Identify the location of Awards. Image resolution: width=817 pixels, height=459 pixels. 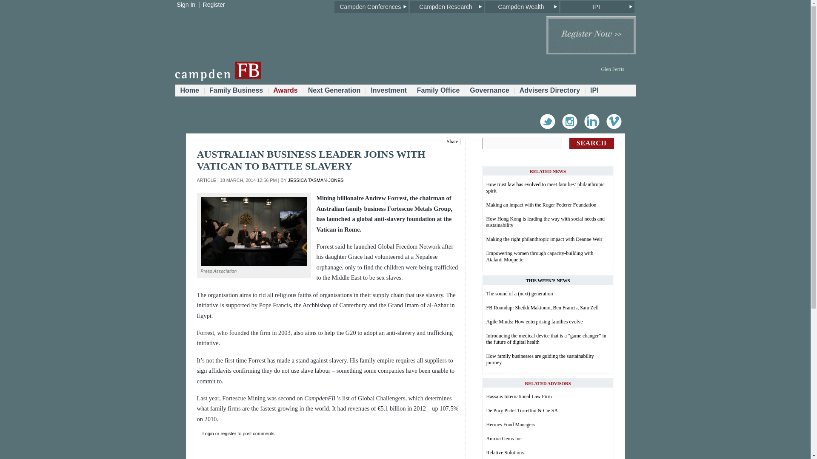
(285, 90).